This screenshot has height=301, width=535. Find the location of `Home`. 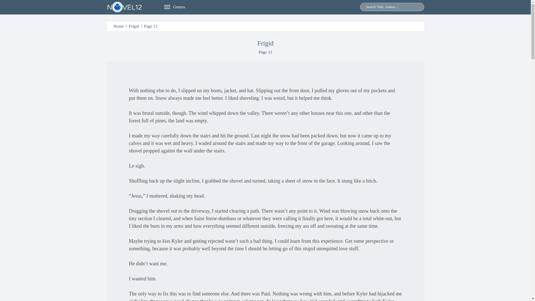

Home is located at coordinates (119, 26).